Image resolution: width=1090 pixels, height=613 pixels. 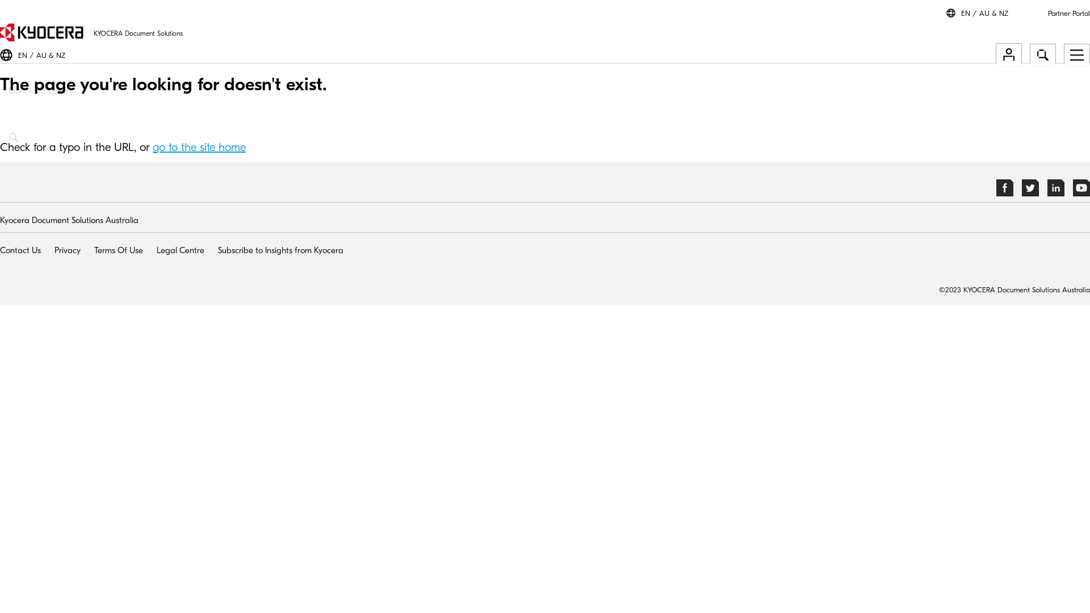 What do you see at coordinates (199, 148) in the screenshot?
I see `go to the site home` at bounding box center [199, 148].